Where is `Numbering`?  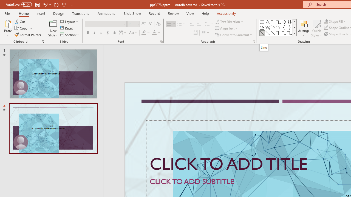 Numbering is located at coordinates (182, 24).